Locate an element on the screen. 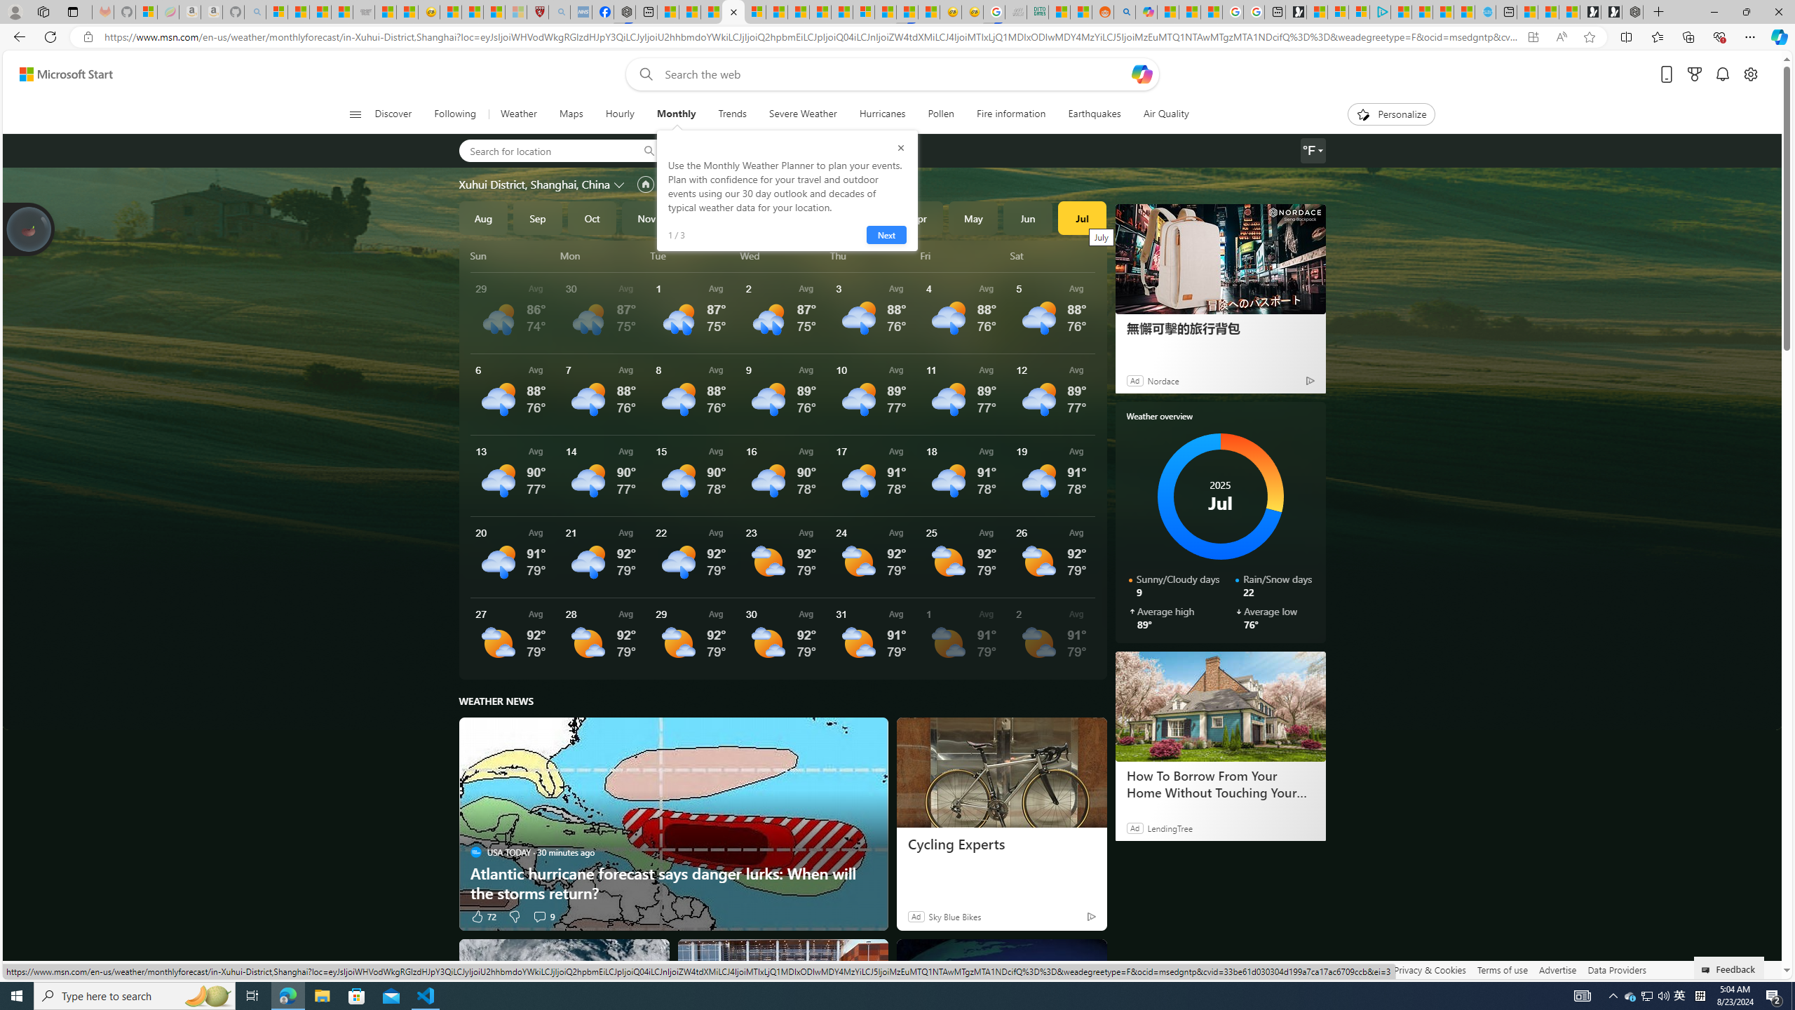 The width and height of the screenshot is (1795, 1010). Maps is located at coordinates (571, 114).